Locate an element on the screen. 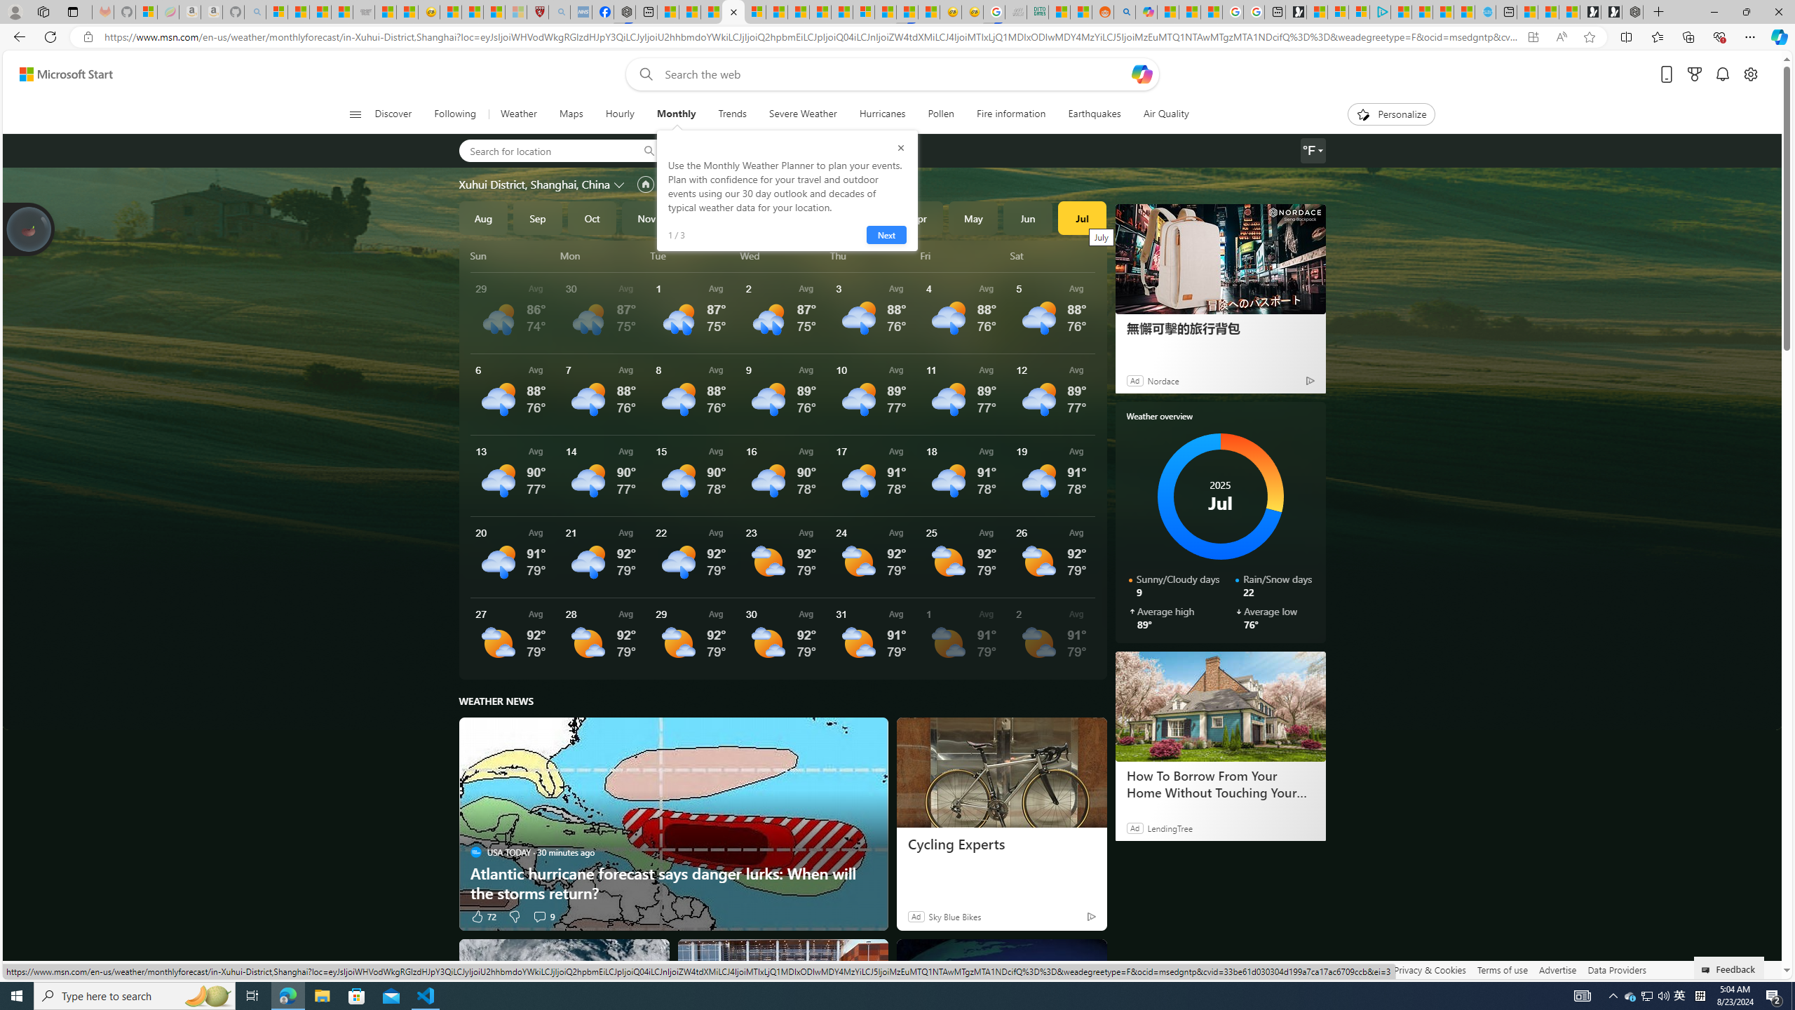 The width and height of the screenshot is (1795, 1010). Maps is located at coordinates (571, 114).